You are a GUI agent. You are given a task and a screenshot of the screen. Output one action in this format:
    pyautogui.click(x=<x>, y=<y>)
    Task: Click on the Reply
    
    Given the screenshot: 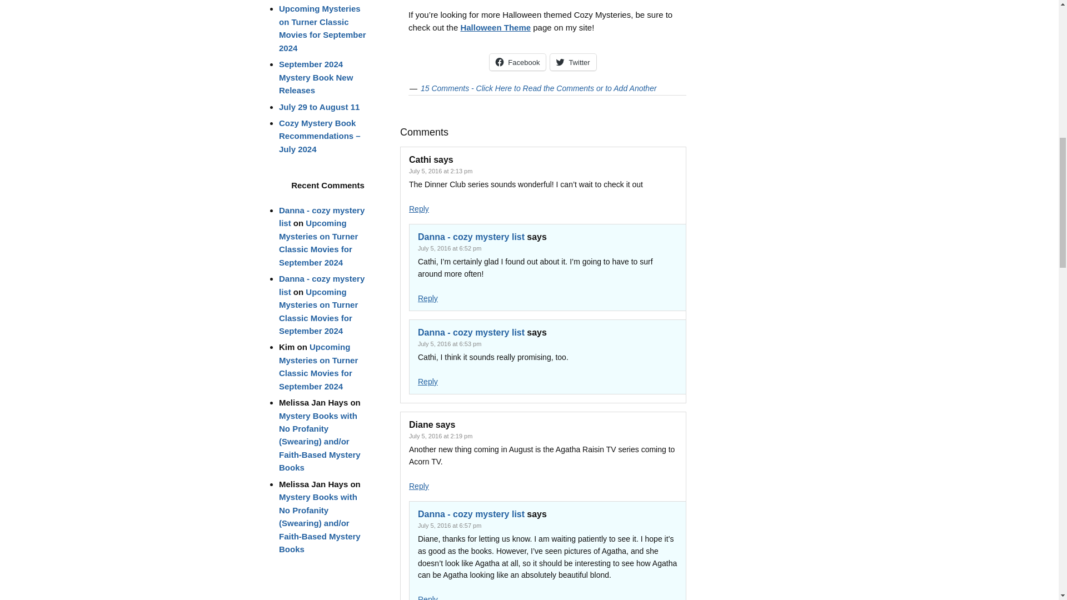 What is the action you would take?
    pyautogui.click(x=418, y=486)
    